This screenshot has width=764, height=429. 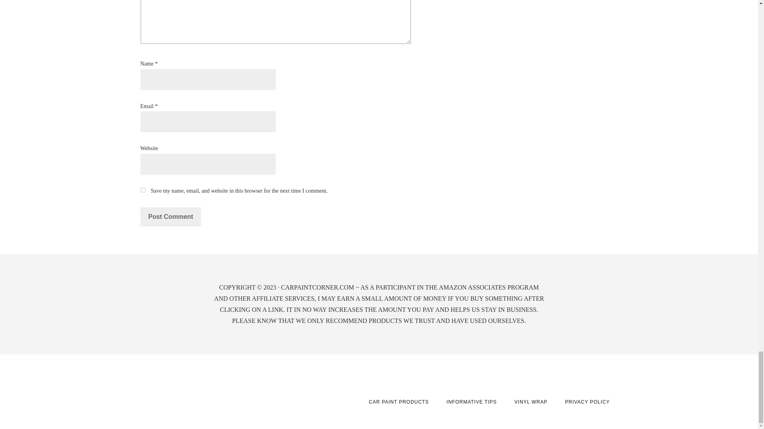 I want to click on PRIVACY POLICY, so click(x=587, y=402).